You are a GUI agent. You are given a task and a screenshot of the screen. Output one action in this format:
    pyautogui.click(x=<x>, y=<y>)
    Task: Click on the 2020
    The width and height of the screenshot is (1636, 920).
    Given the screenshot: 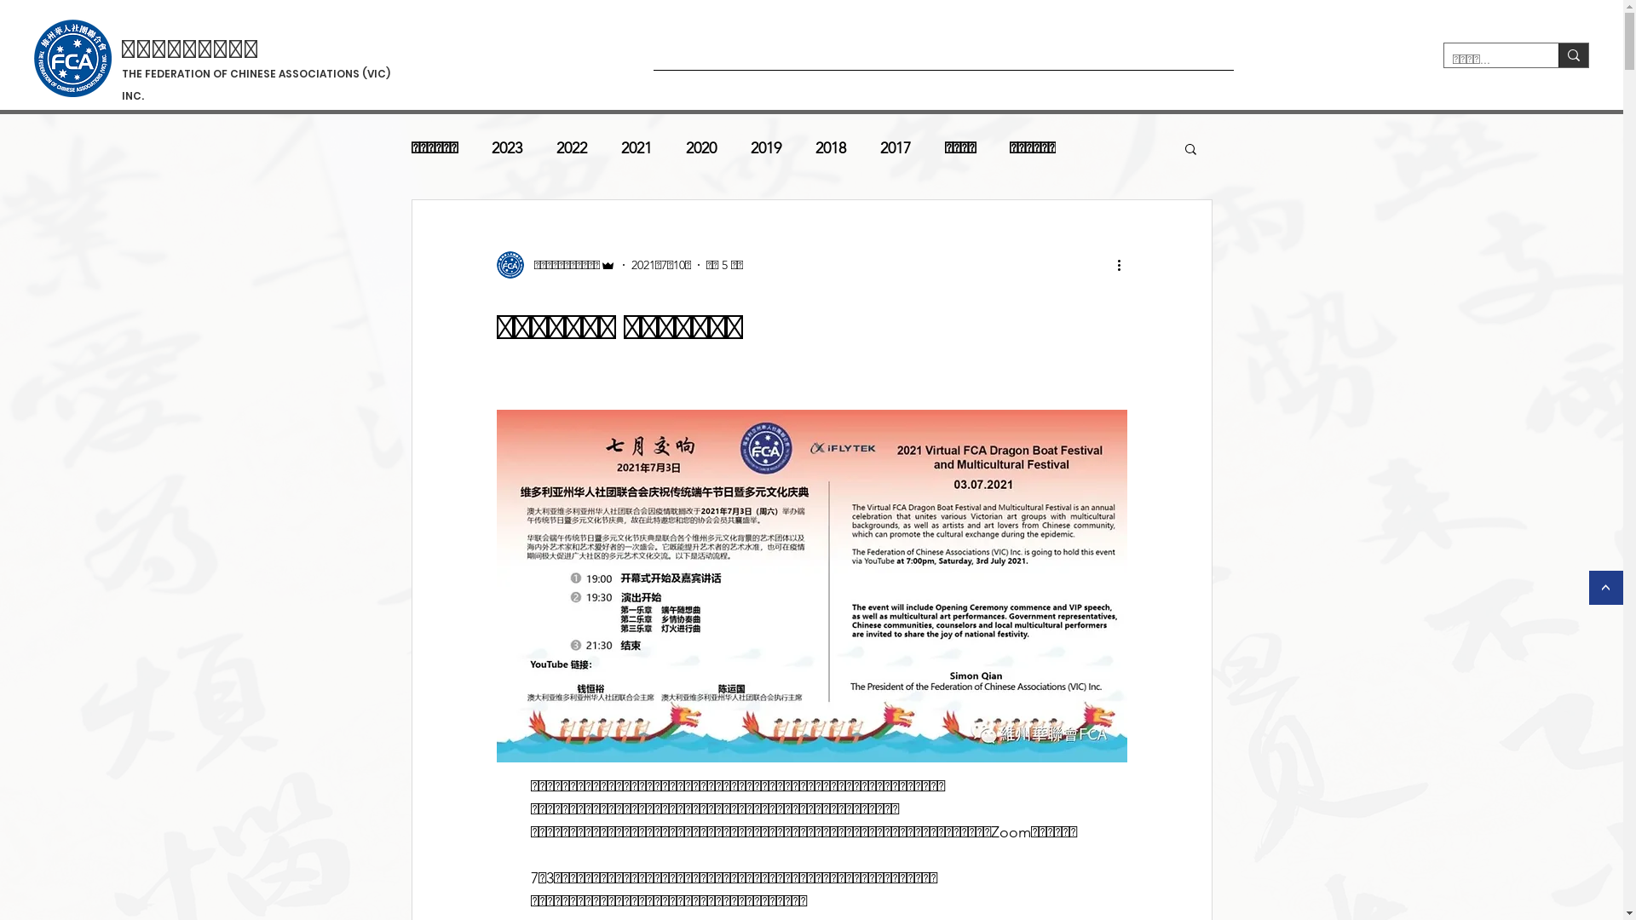 What is the action you would take?
    pyautogui.click(x=700, y=148)
    